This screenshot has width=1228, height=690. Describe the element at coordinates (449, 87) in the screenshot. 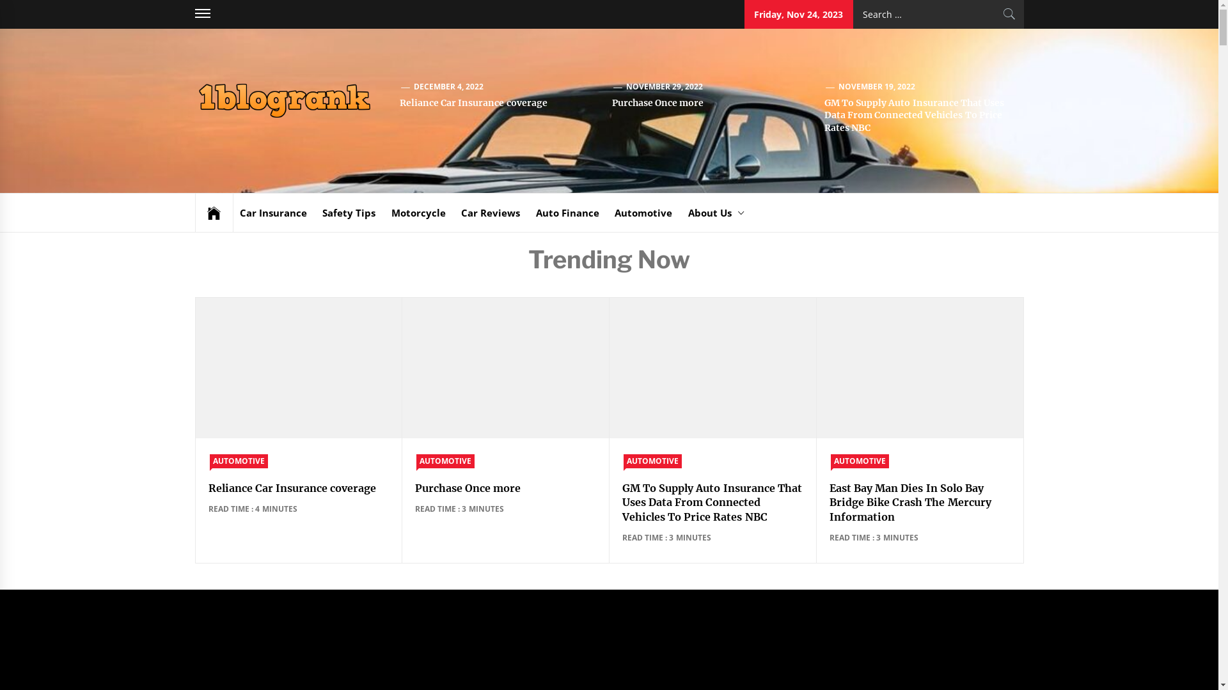

I see `DECEMBER 4, 2022` at that location.